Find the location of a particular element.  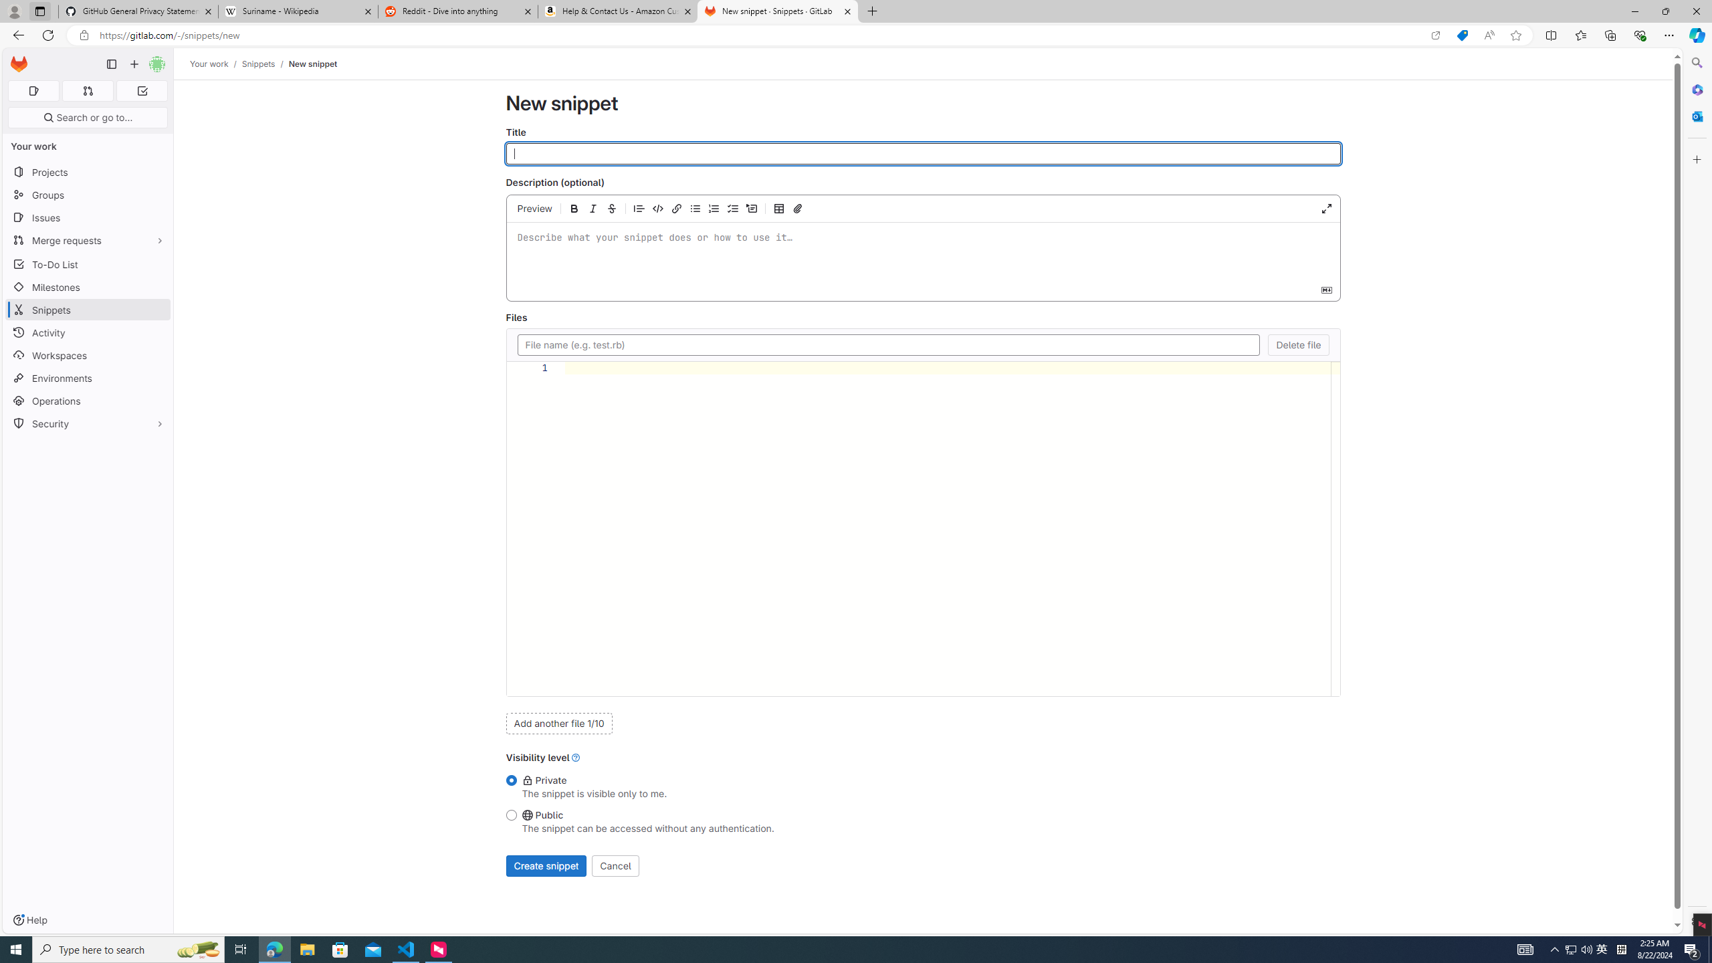

Add a bullet list is located at coordinates (695, 209).